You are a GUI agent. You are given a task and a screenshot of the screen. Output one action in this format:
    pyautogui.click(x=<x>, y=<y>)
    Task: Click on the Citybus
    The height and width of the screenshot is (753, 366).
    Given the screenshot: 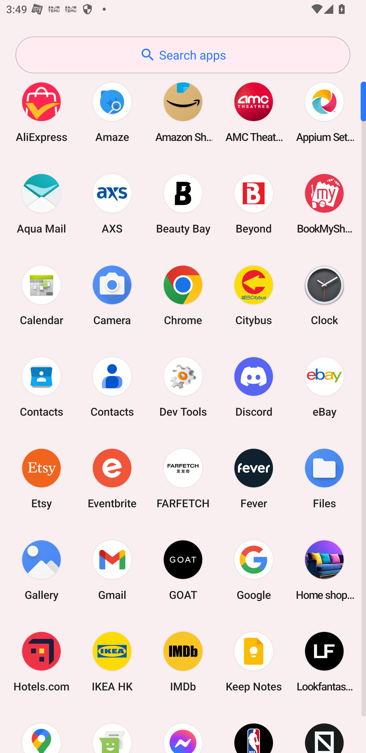 What is the action you would take?
    pyautogui.click(x=254, y=295)
    